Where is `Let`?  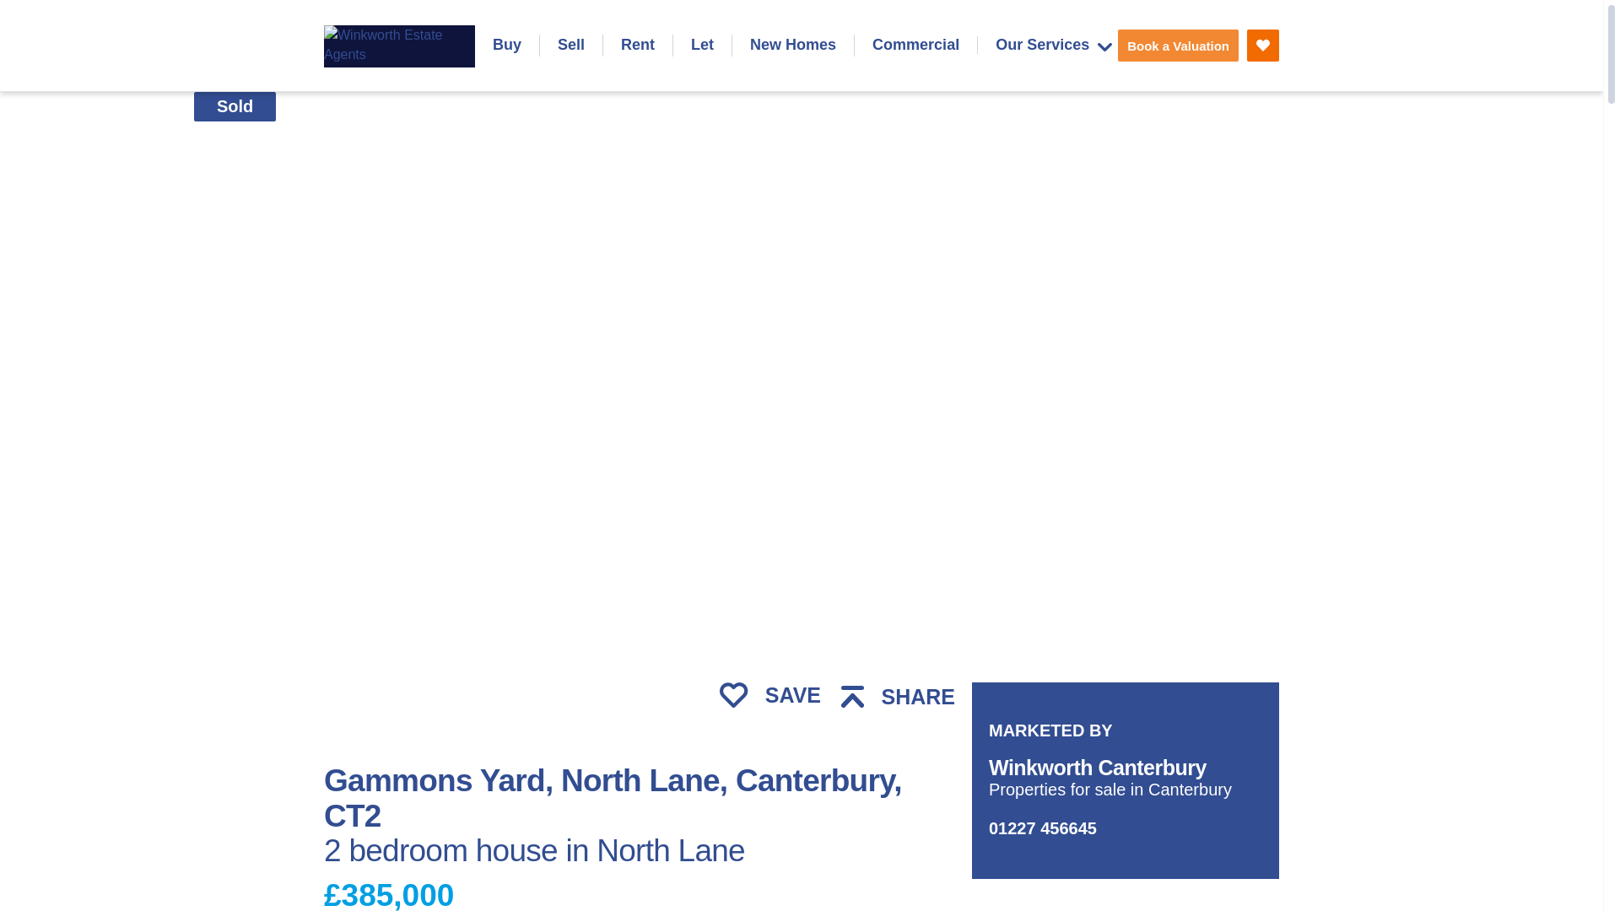
Let is located at coordinates (702, 46).